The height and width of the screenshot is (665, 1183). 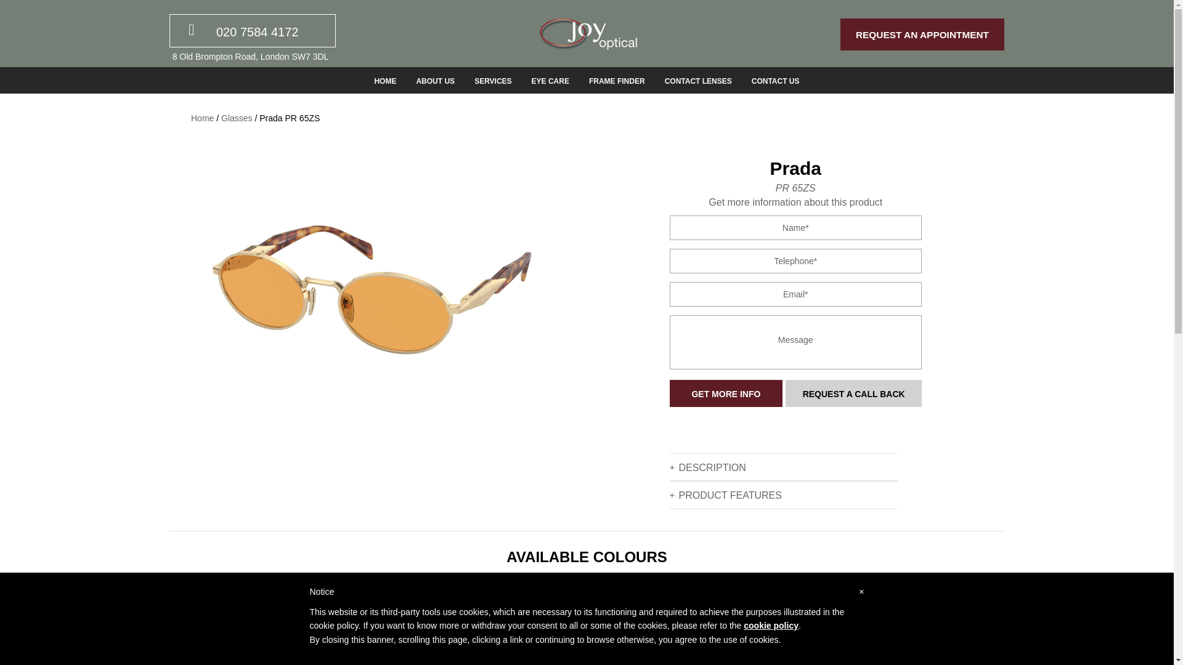 I want to click on EYE CARE, so click(x=551, y=80).